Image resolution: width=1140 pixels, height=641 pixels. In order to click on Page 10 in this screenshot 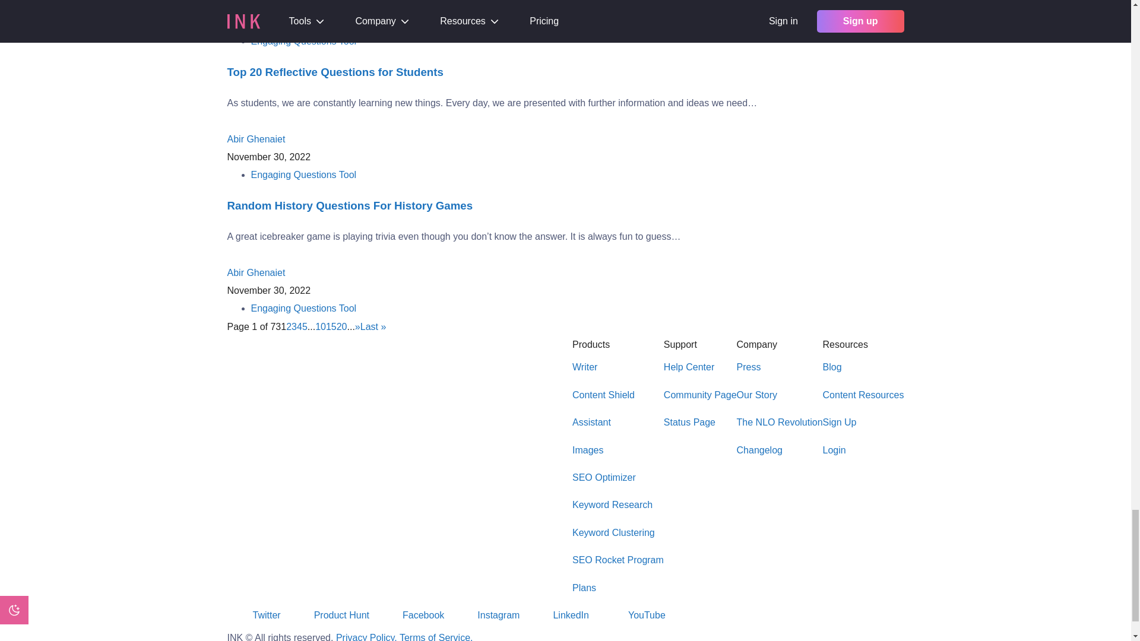, I will do `click(321, 326)`.